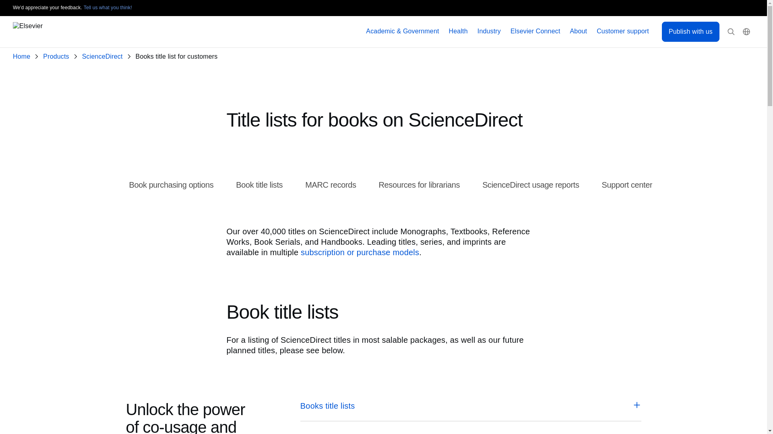 The width and height of the screenshot is (773, 434). I want to click on Book title lists, so click(259, 185).